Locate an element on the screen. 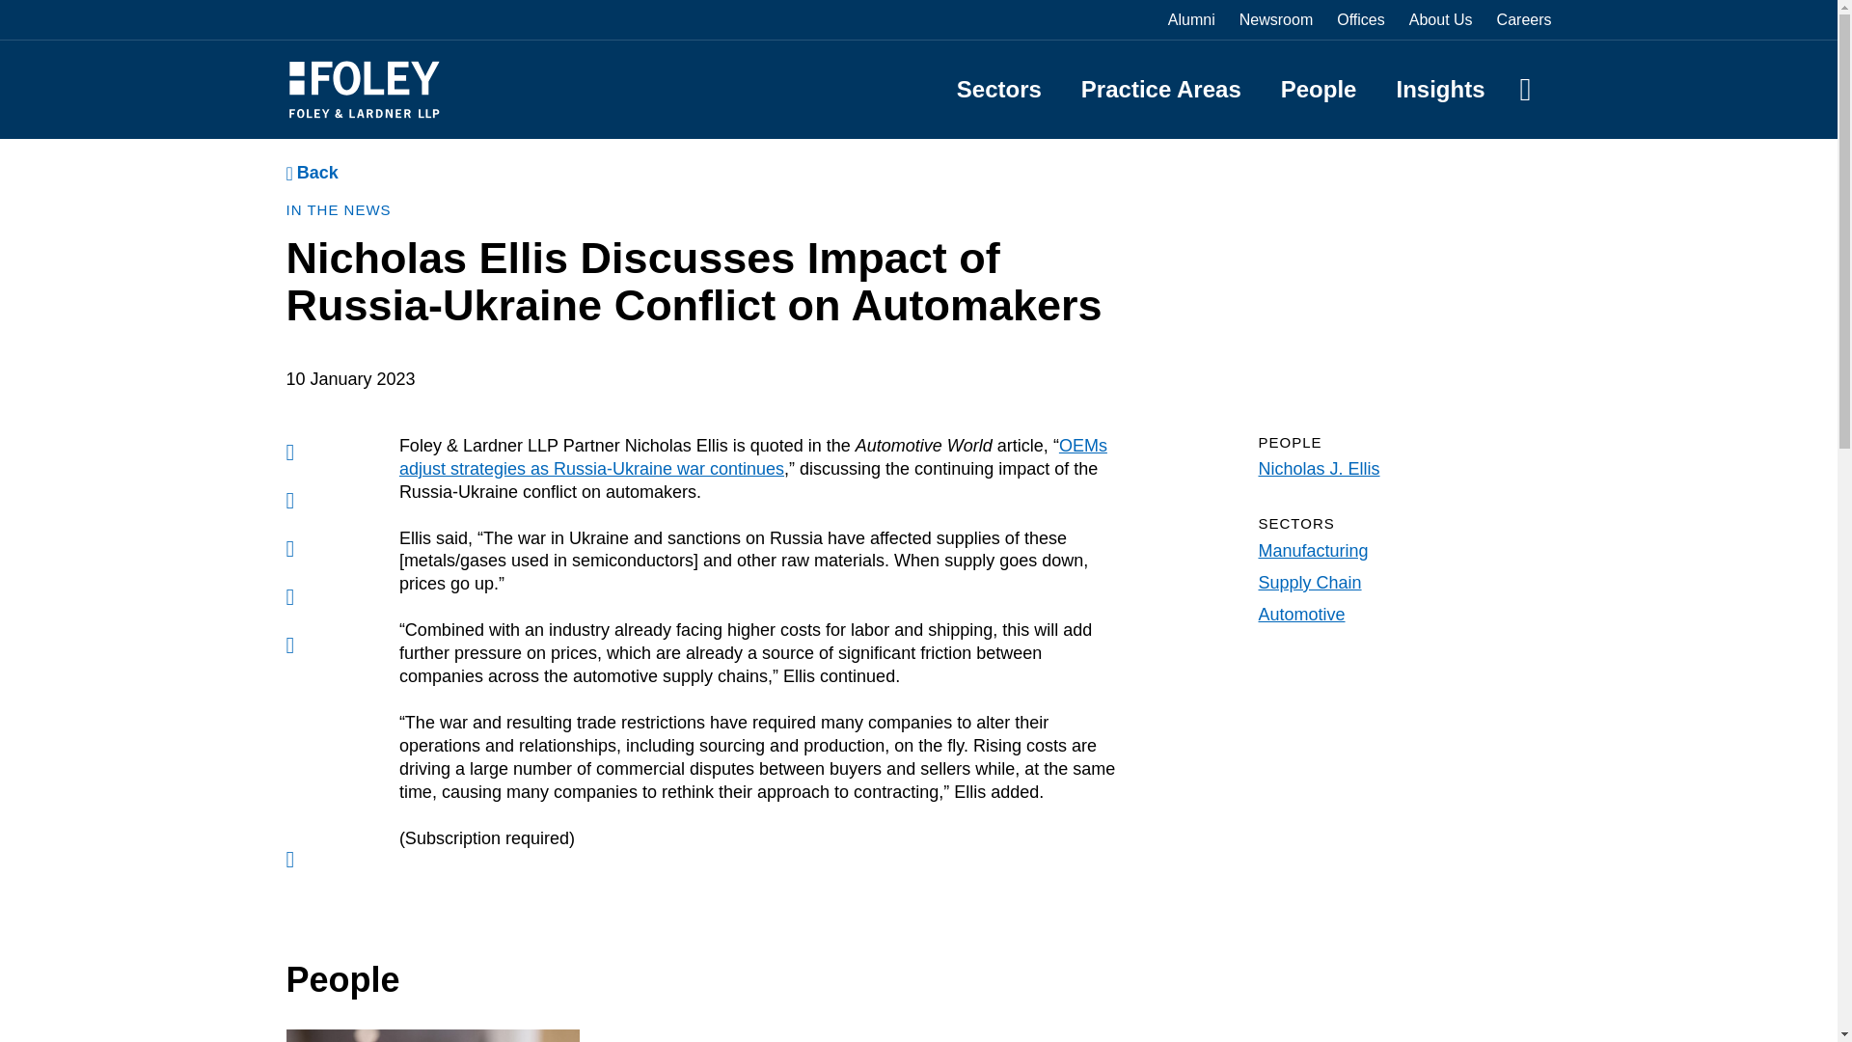 The height and width of the screenshot is (1042, 1852). Automotive is located at coordinates (1300, 614).